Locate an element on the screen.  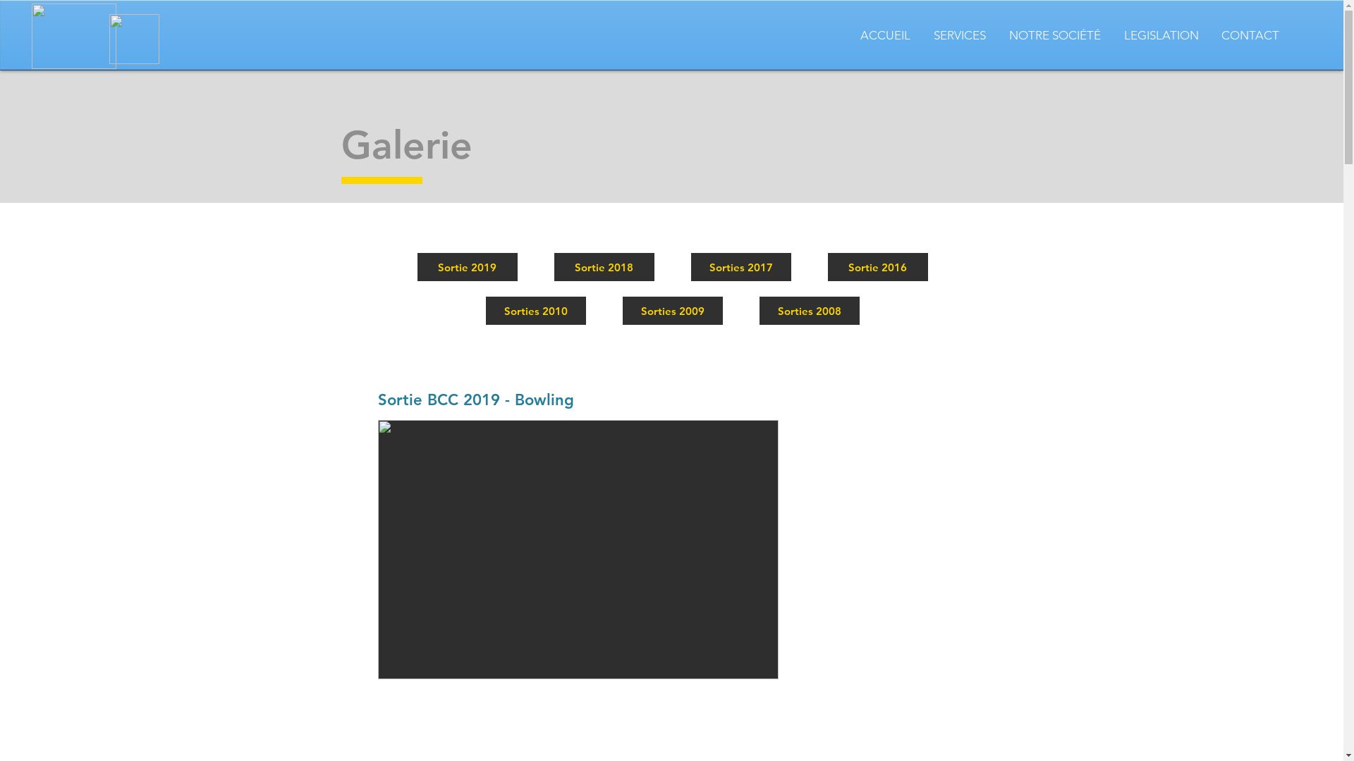
CONTACT is located at coordinates (1250, 35).